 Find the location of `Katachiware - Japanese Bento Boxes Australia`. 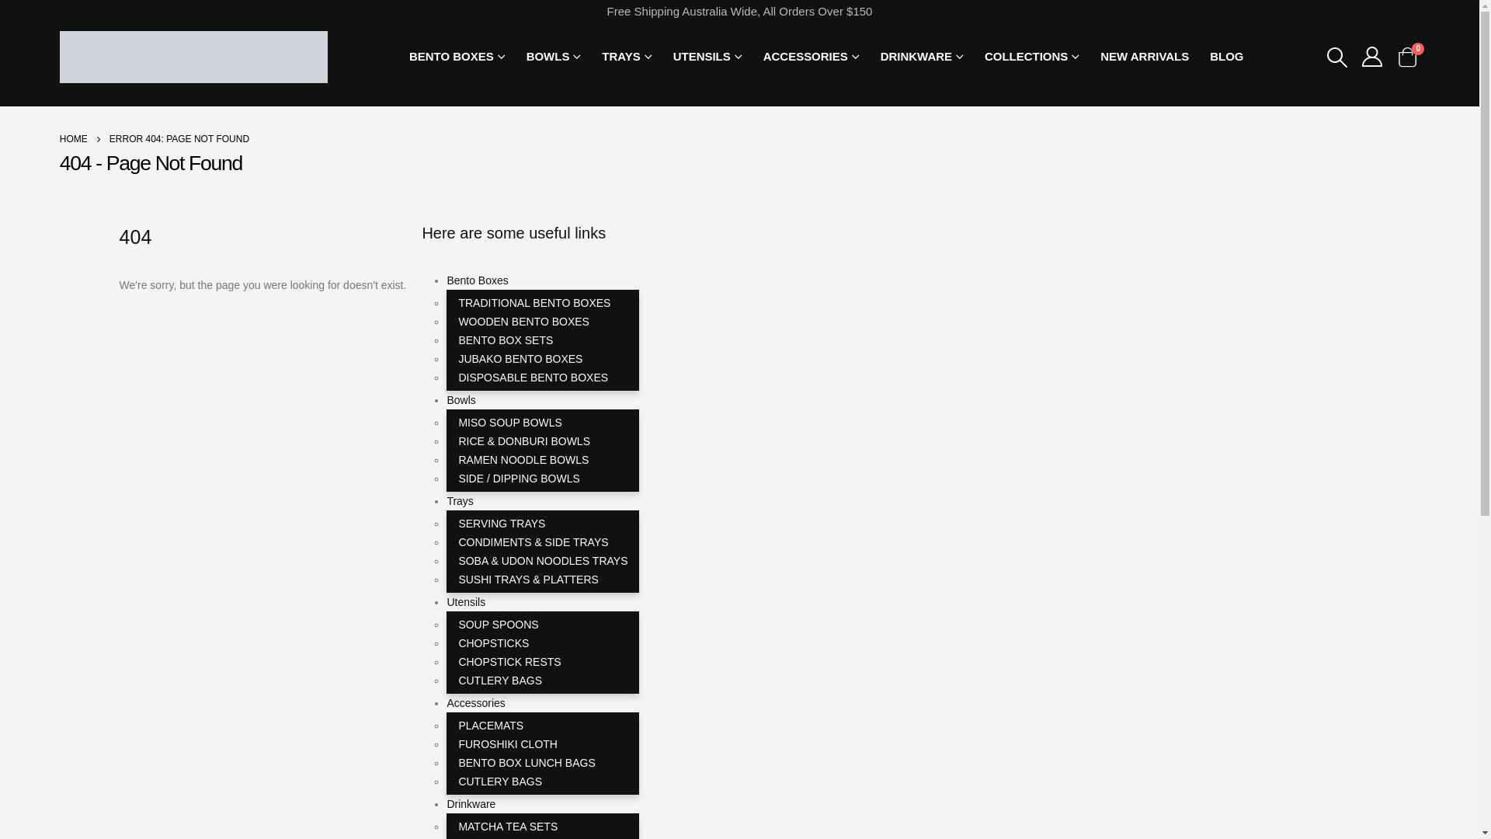

Katachiware - Japanese Bento Boxes Australia is located at coordinates (194, 57).